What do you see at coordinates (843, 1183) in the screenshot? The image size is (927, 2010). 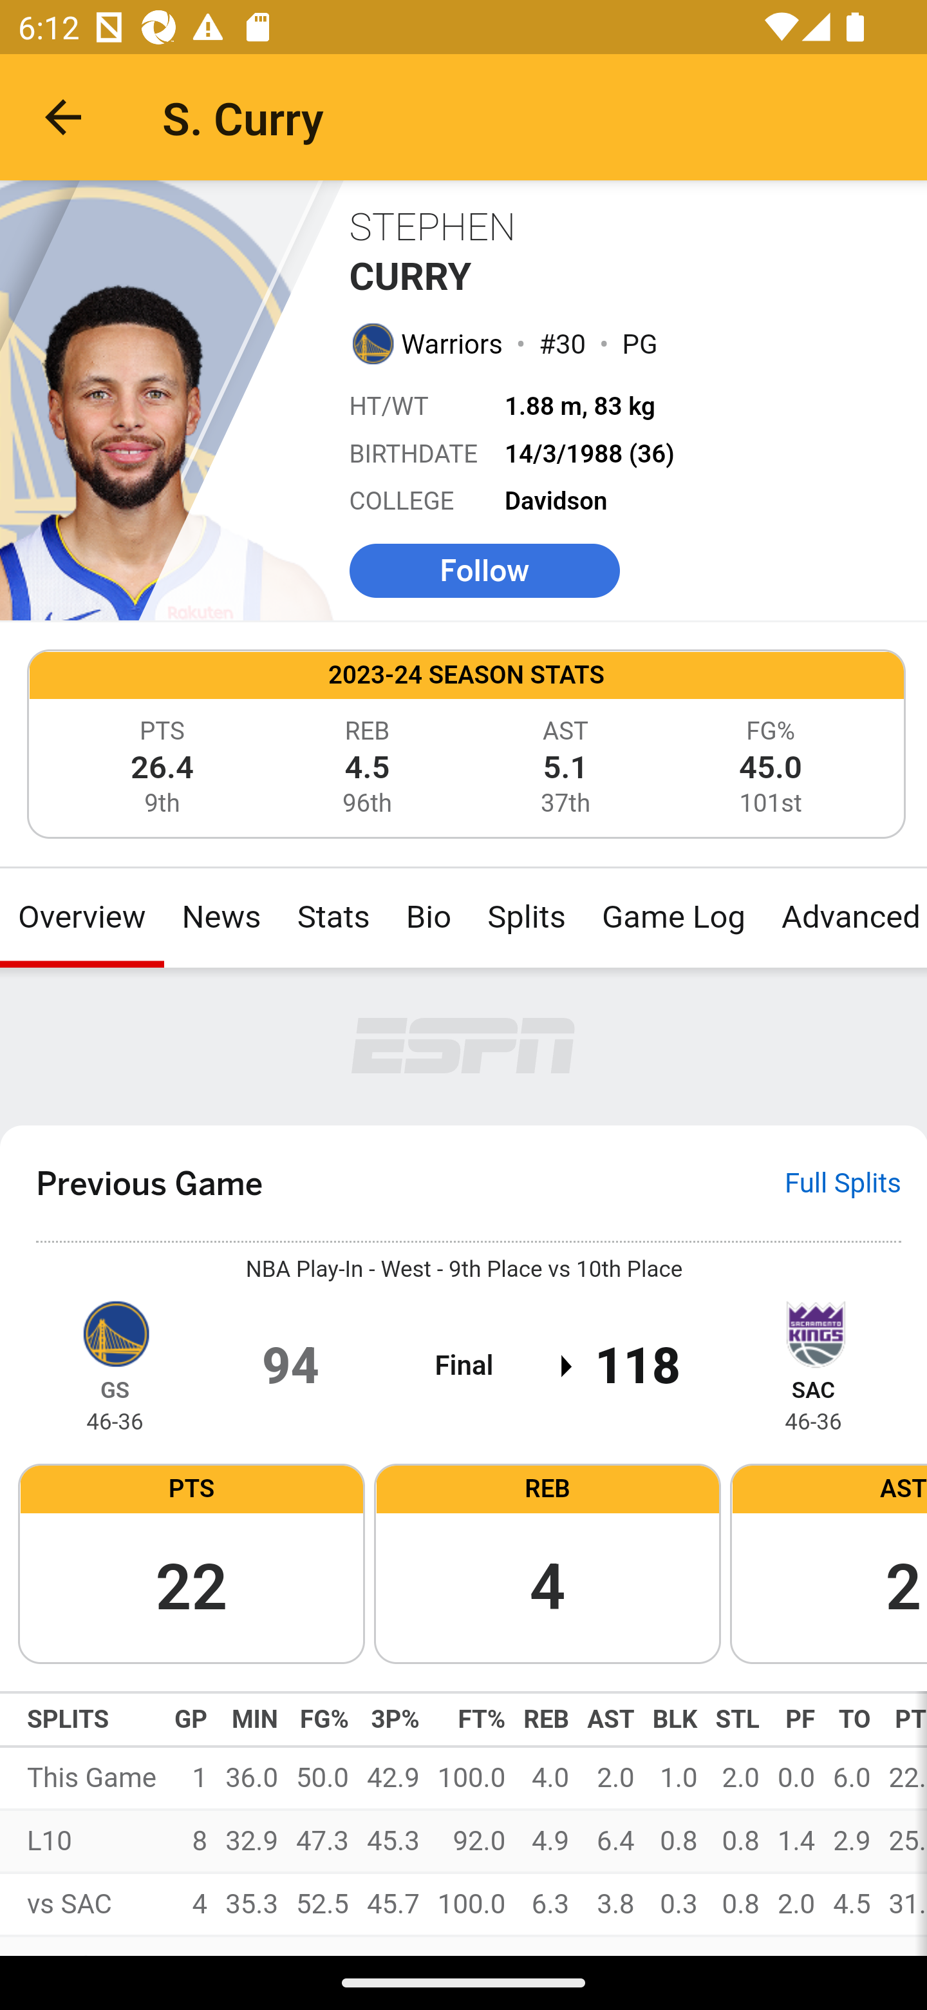 I see `Full Splits` at bounding box center [843, 1183].